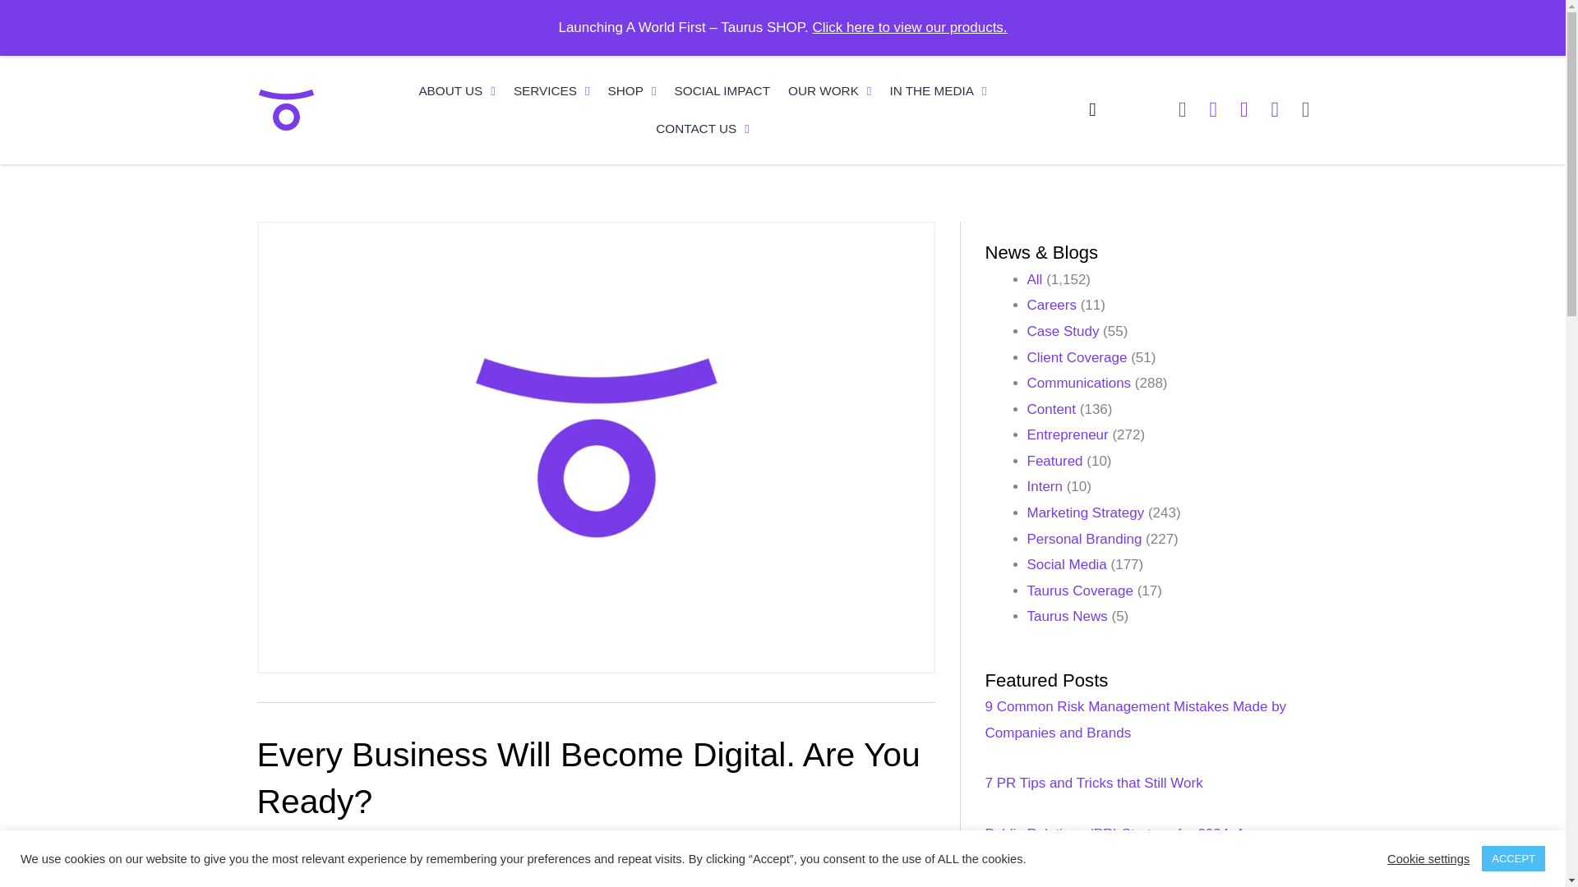 This screenshot has height=887, width=1578. Describe the element at coordinates (703, 128) in the screenshot. I see `CONTACT US` at that location.